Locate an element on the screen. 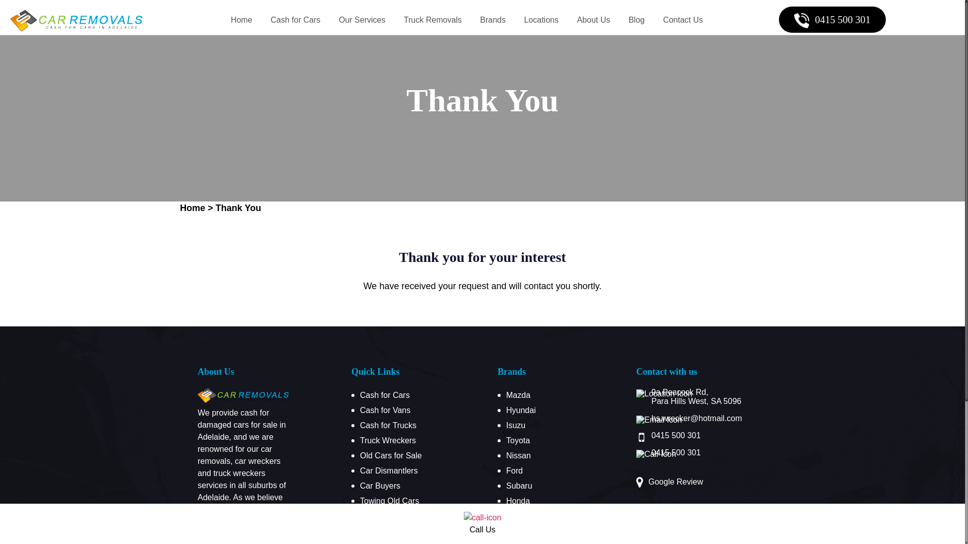  Blog is located at coordinates (637, 20).